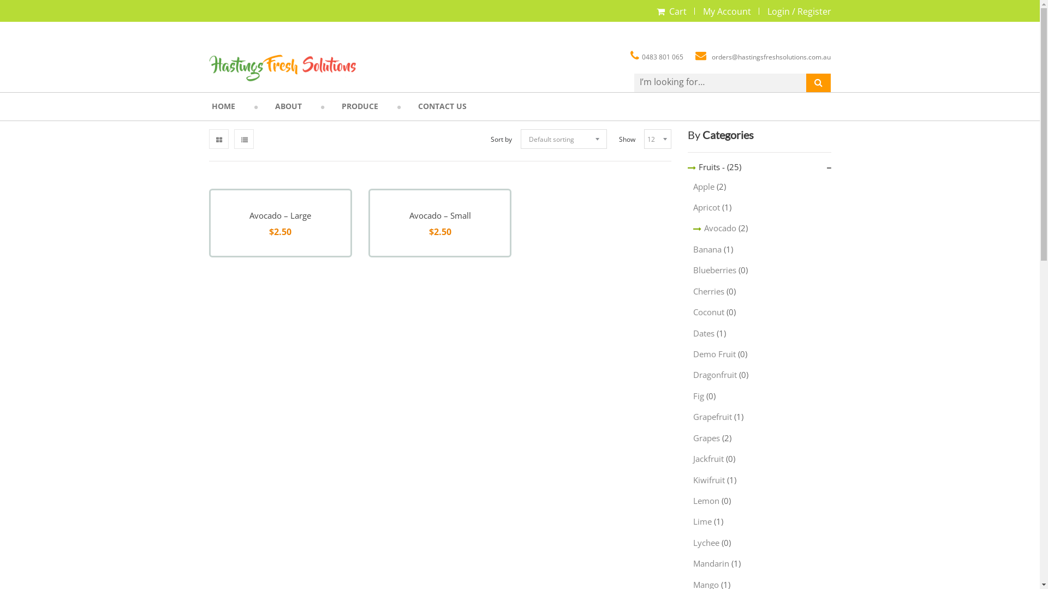  I want to click on Banana, so click(707, 249).